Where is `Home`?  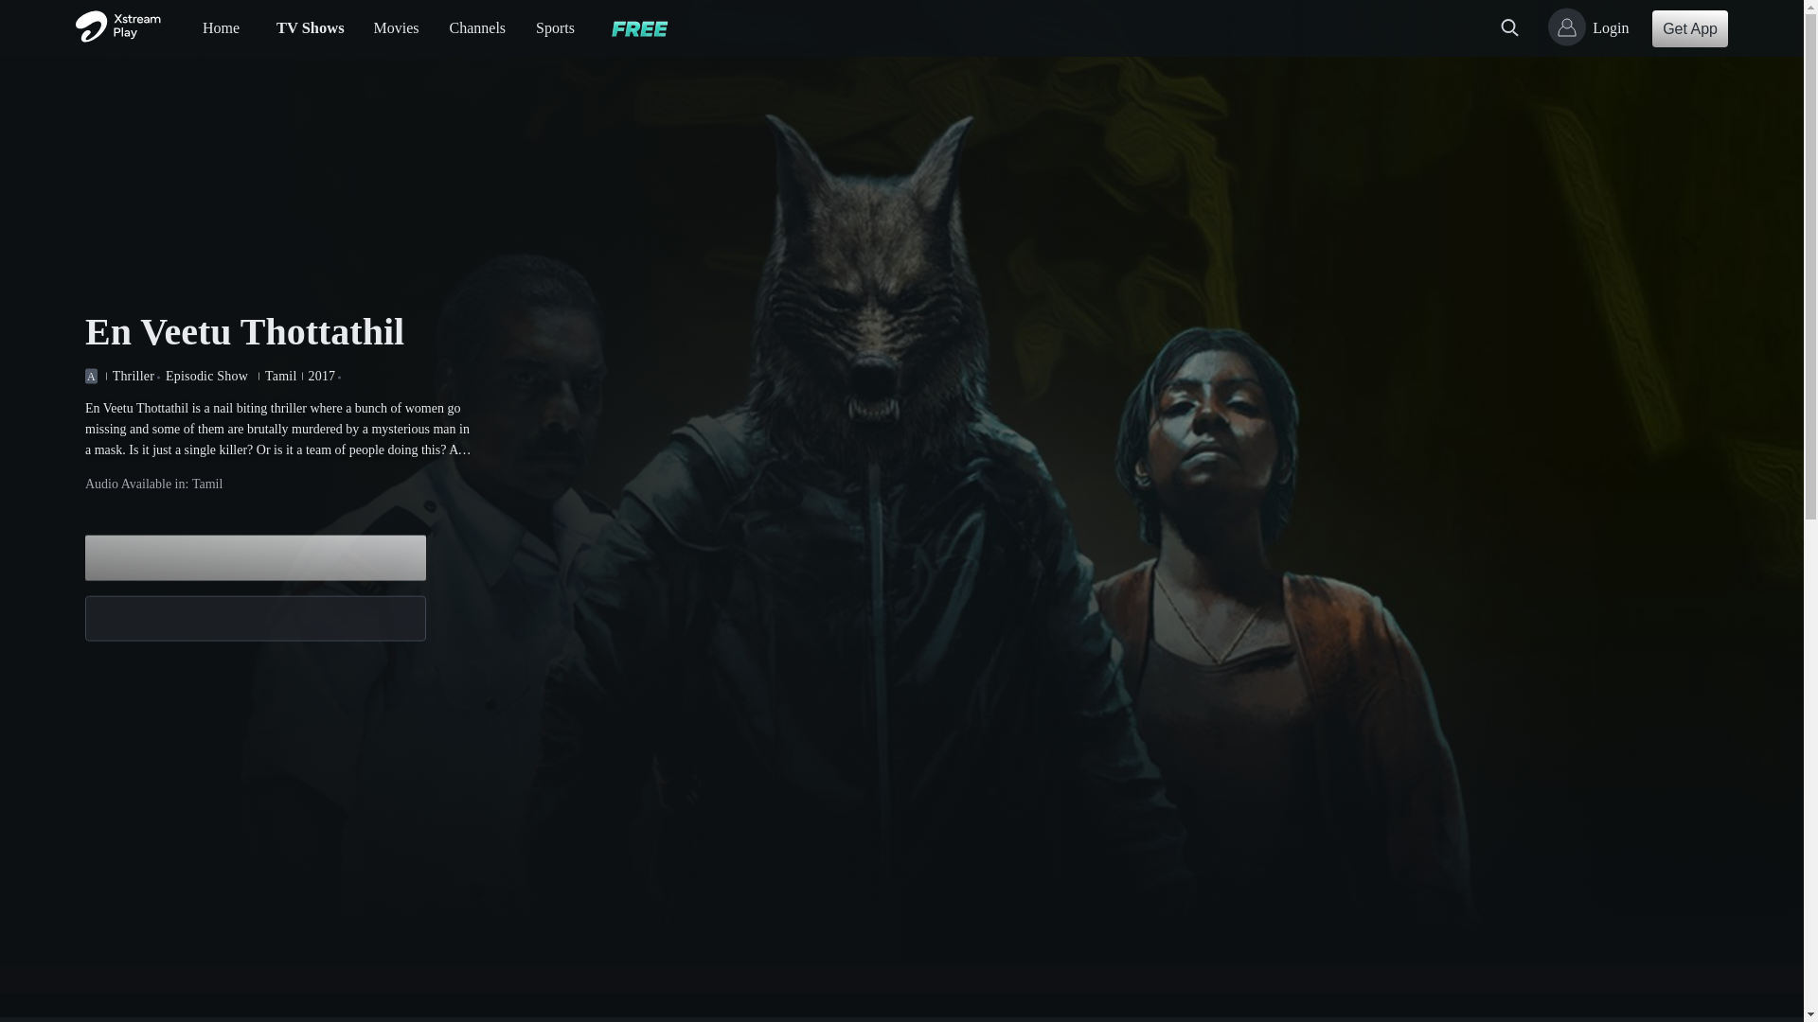
Home is located at coordinates (221, 26).